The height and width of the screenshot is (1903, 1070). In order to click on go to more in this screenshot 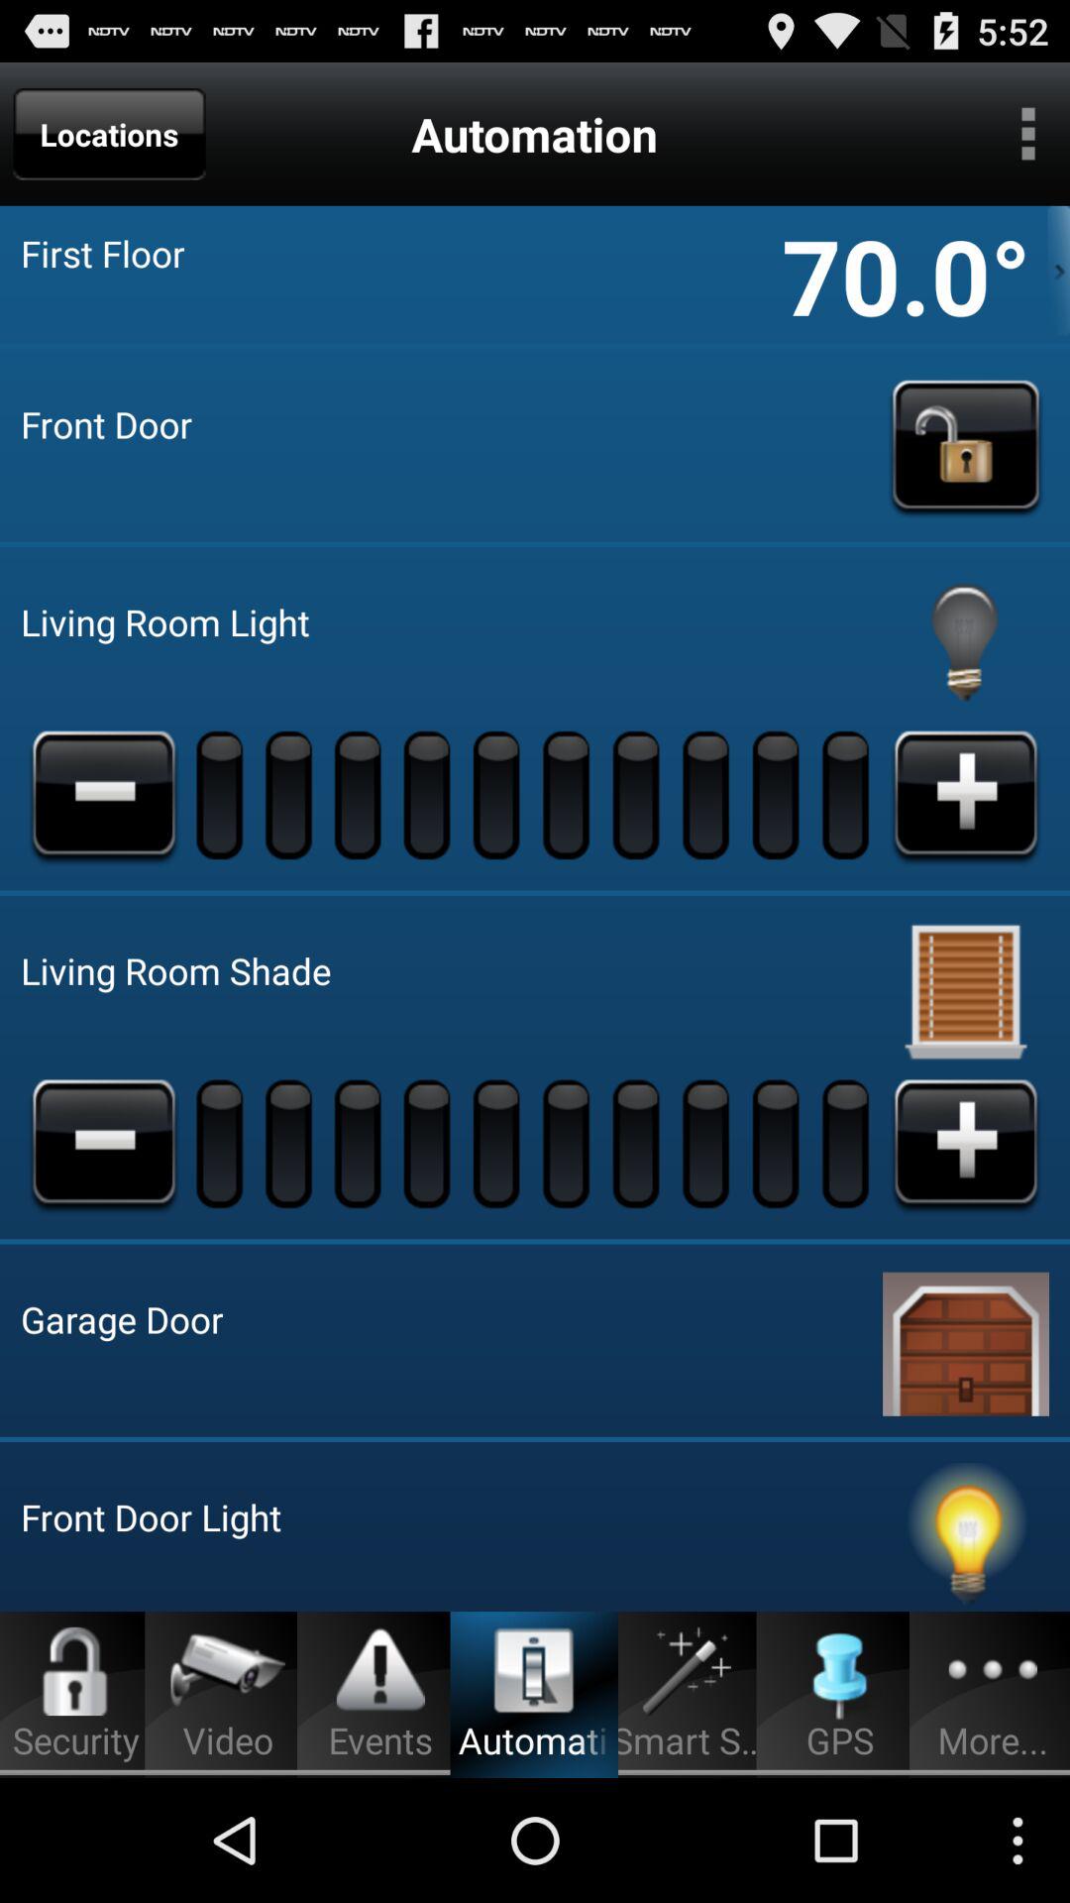, I will do `click(1028, 134)`.